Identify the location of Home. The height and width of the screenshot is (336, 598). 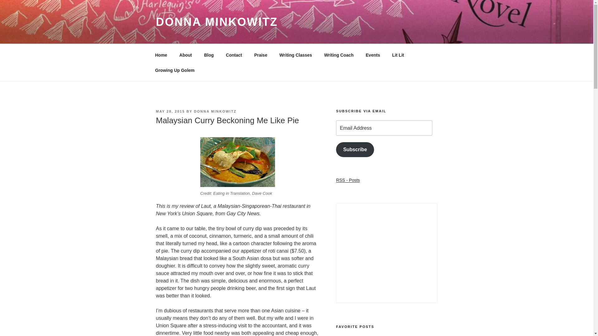
(161, 55).